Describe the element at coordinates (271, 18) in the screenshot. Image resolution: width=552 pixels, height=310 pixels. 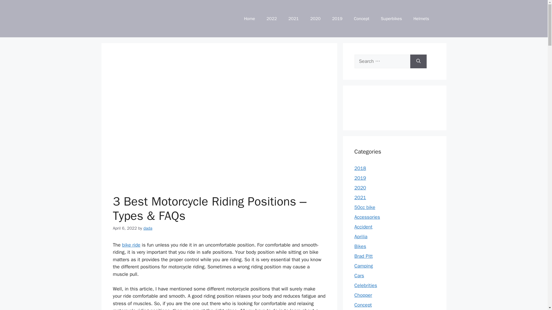
I see `2022` at that location.